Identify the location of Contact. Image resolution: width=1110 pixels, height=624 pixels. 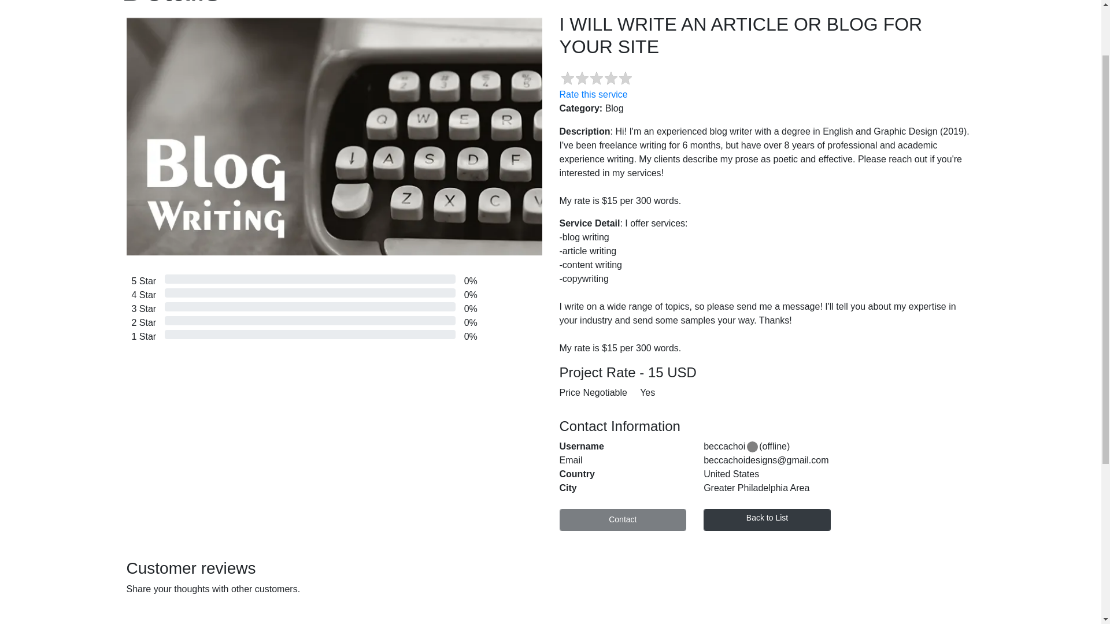
(623, 520).